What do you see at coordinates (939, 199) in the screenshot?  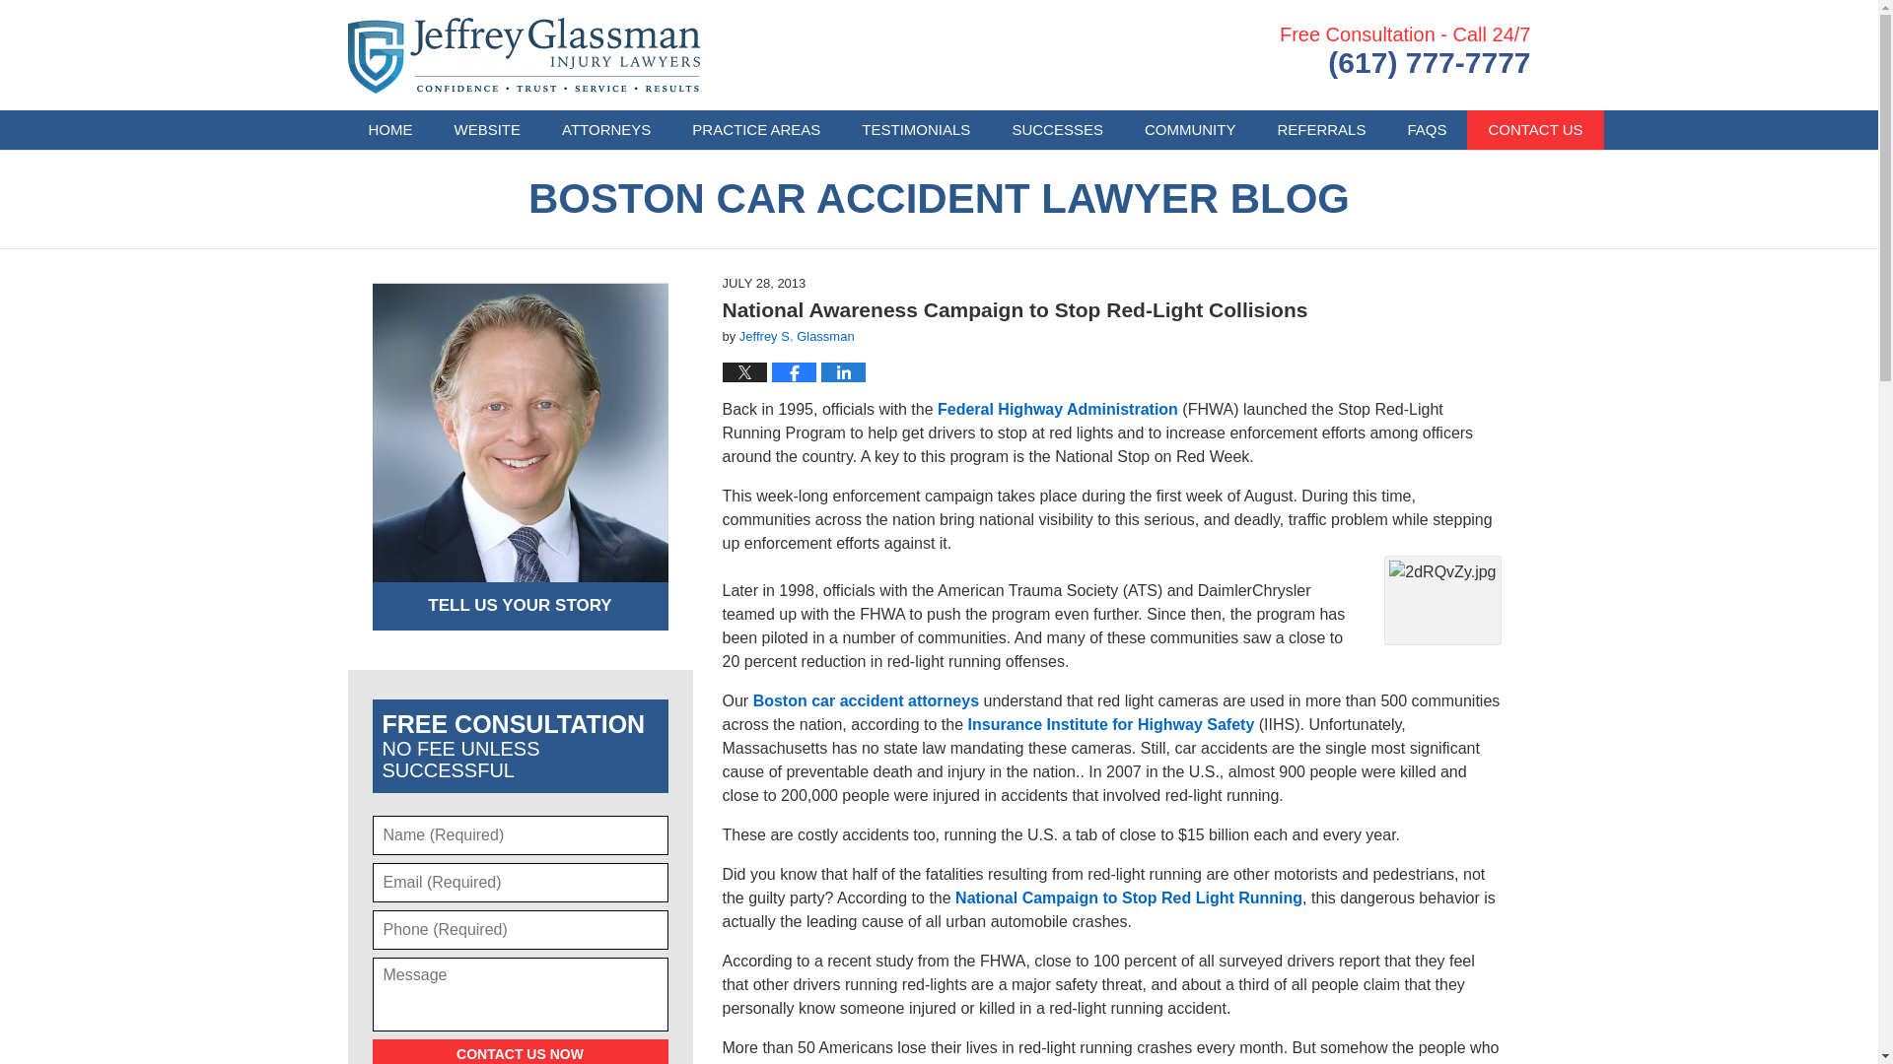 I see `BOSTON CAR ACCIDENT LAWYER BLOG` at bounding box center [939, 199].